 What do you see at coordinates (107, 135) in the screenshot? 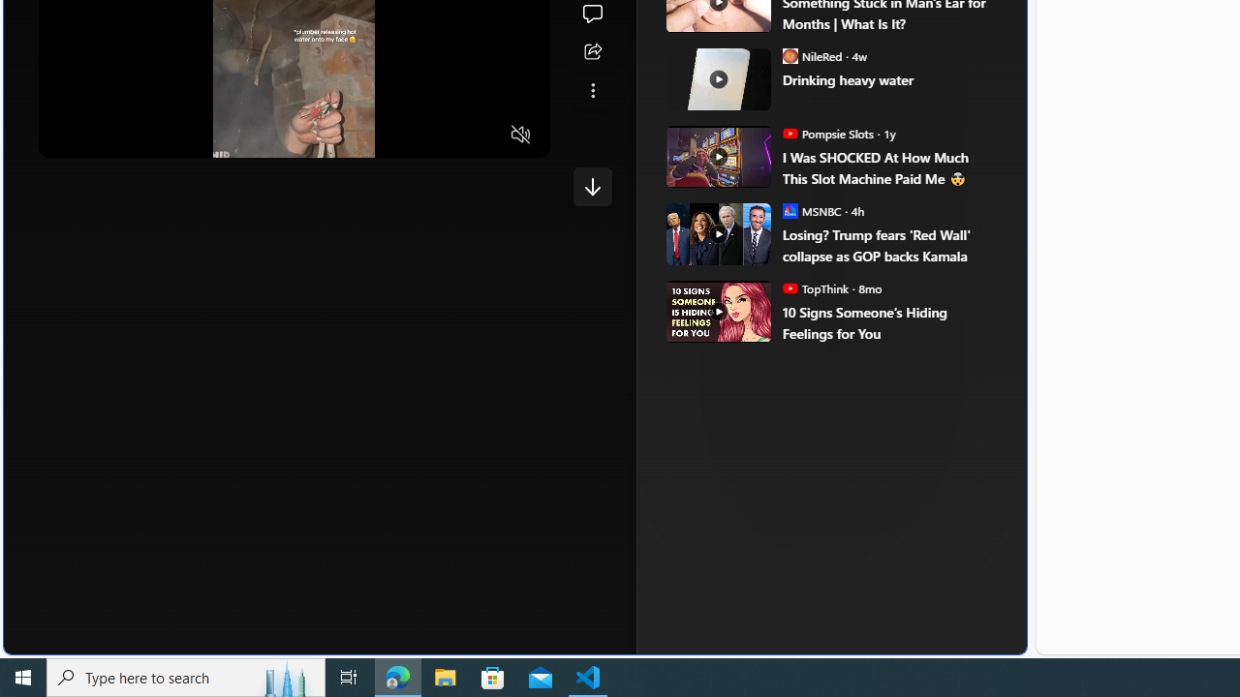
I see `Seek Back` at bounding box center [107, 135].